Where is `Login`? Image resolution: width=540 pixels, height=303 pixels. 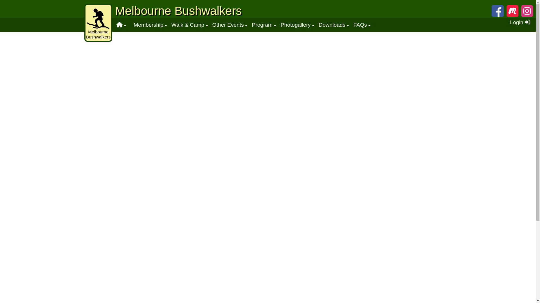 Login is located at coordinates (520, 22).